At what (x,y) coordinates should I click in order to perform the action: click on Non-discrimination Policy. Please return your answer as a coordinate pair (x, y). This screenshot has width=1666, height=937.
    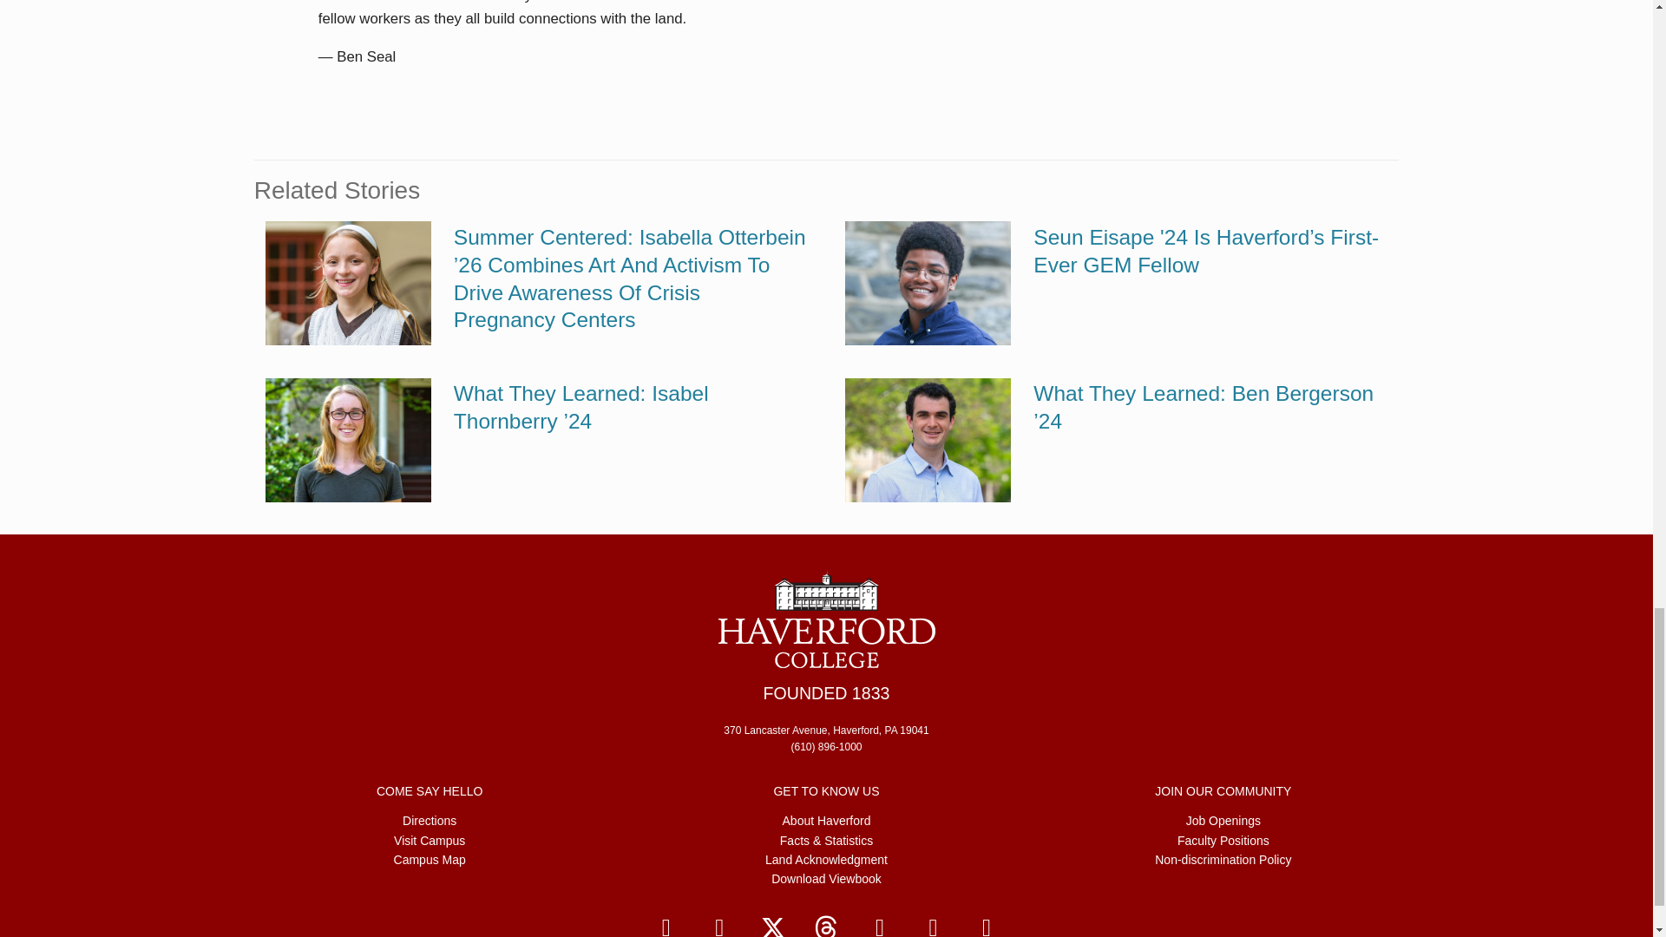
    Looking at the image, I should click on (1223, 859).